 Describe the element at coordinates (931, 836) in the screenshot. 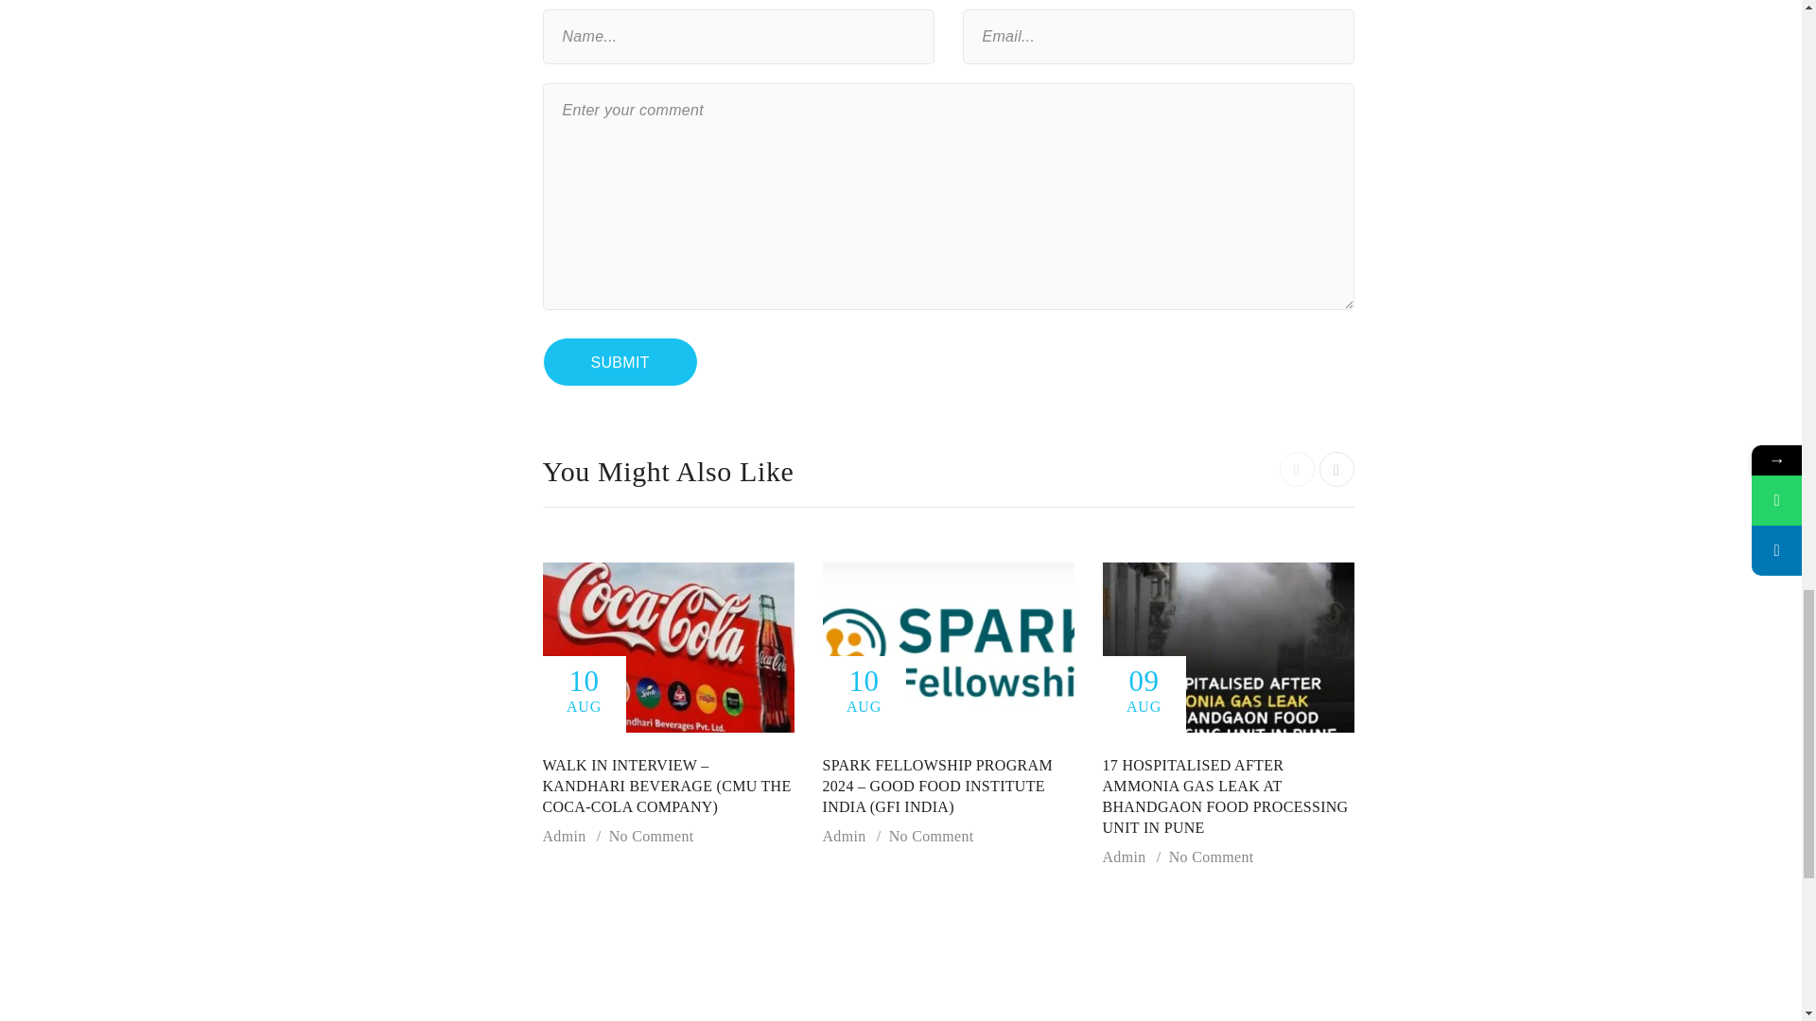

I see `No Comment` at that location.